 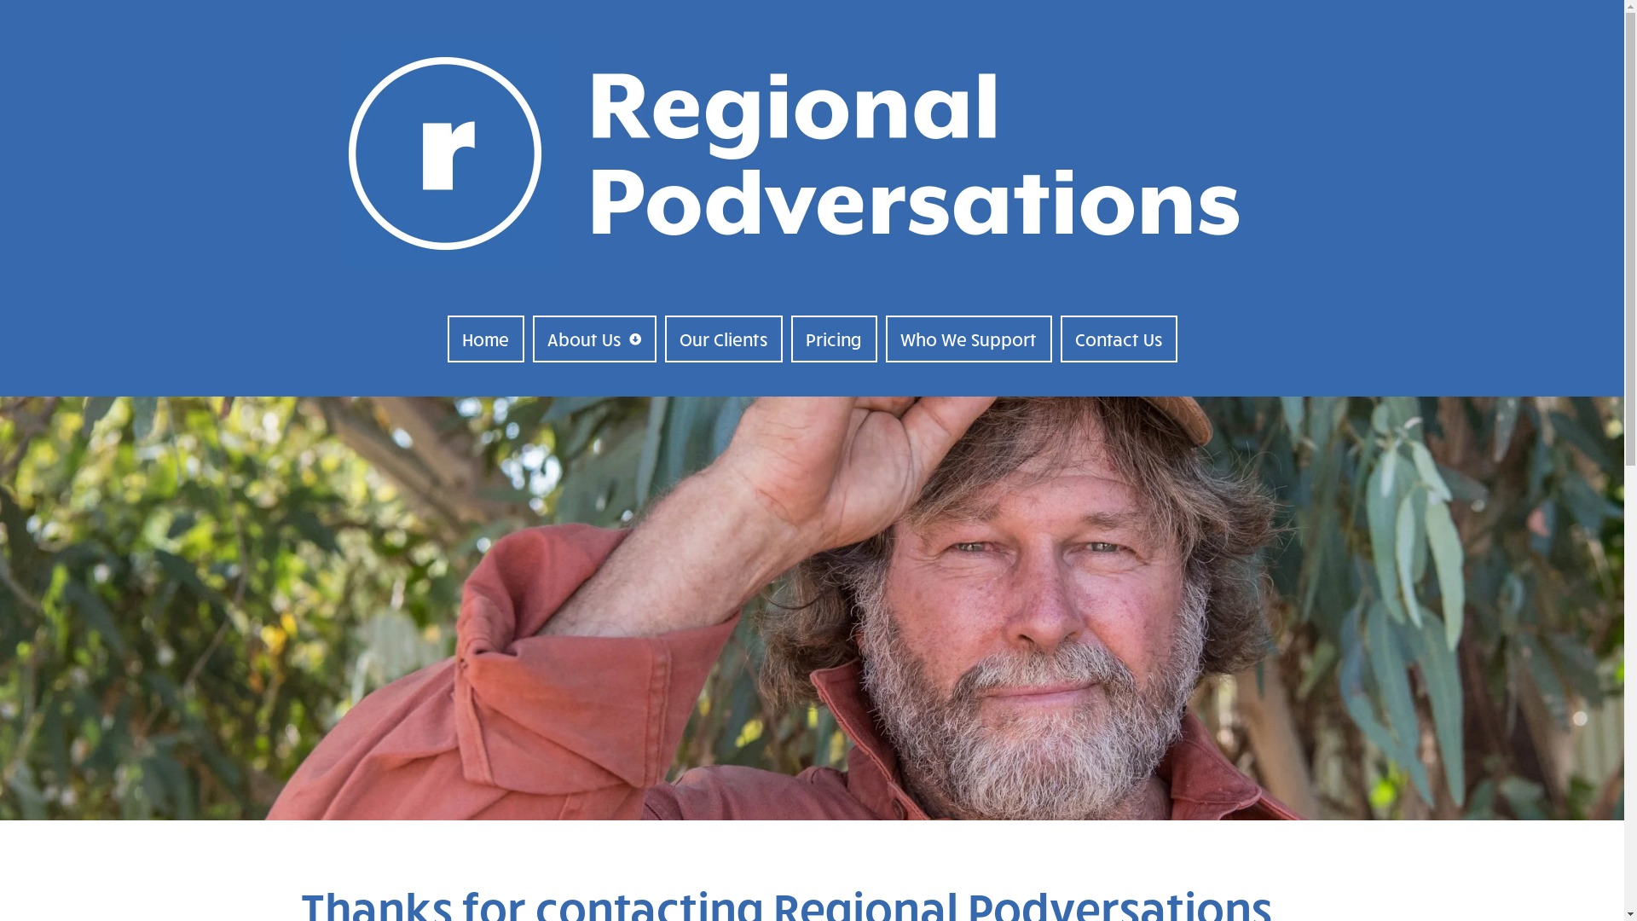 I want to click on Home, so click(x=484, y=339).